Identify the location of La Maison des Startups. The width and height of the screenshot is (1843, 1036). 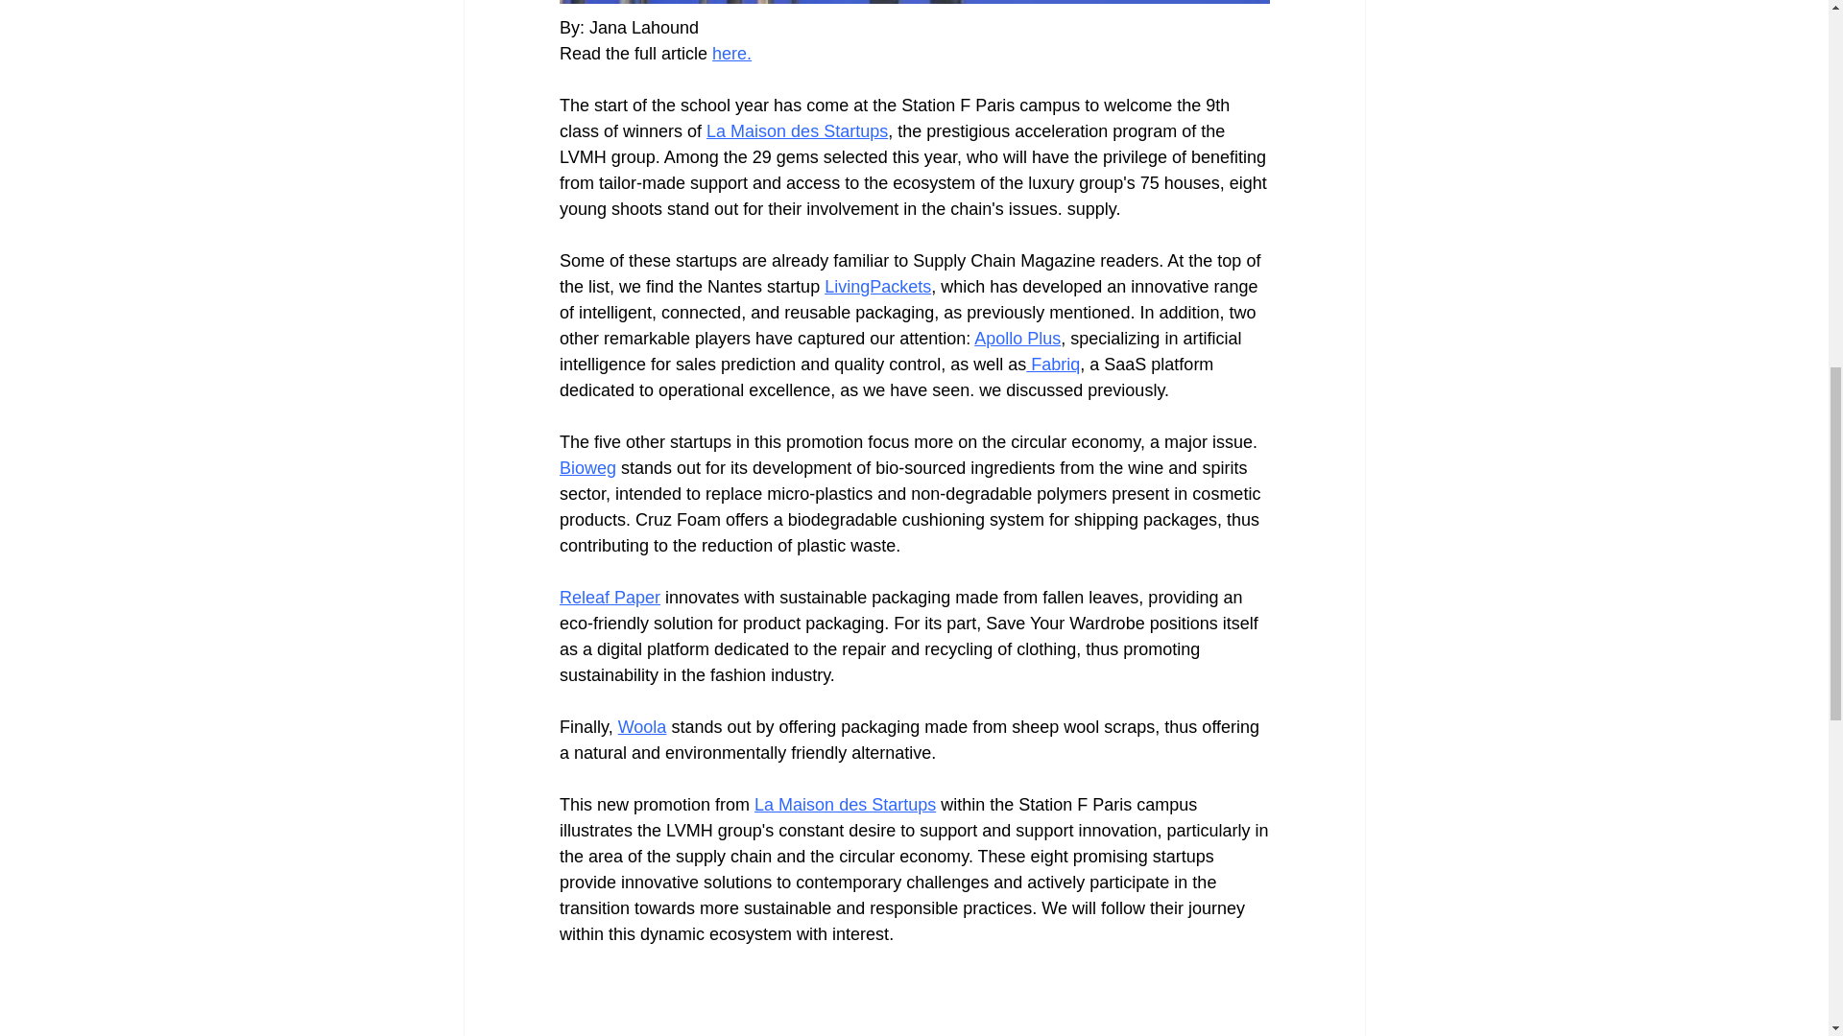
(797, 130).